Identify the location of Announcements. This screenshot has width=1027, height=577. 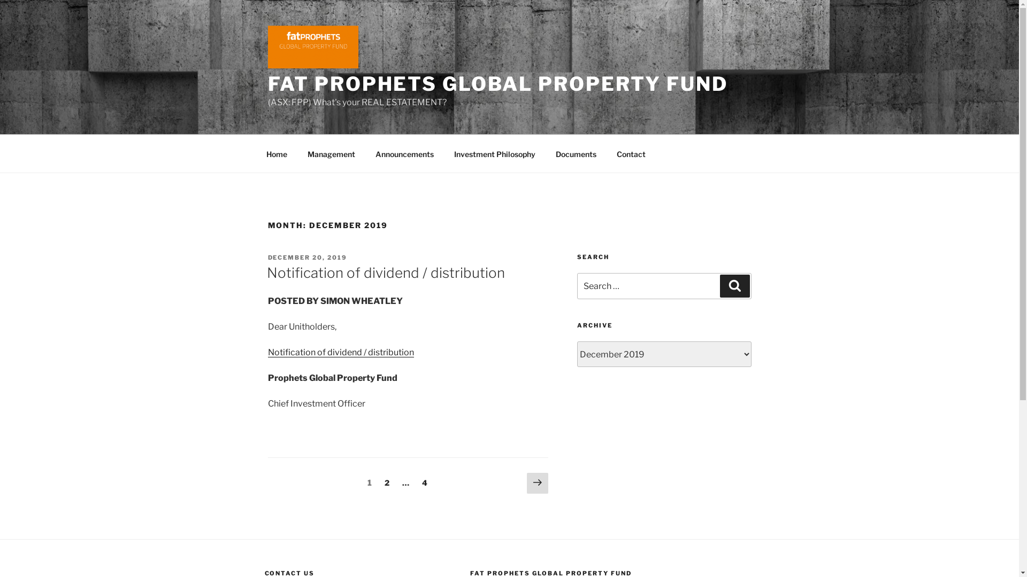
(404, 154).